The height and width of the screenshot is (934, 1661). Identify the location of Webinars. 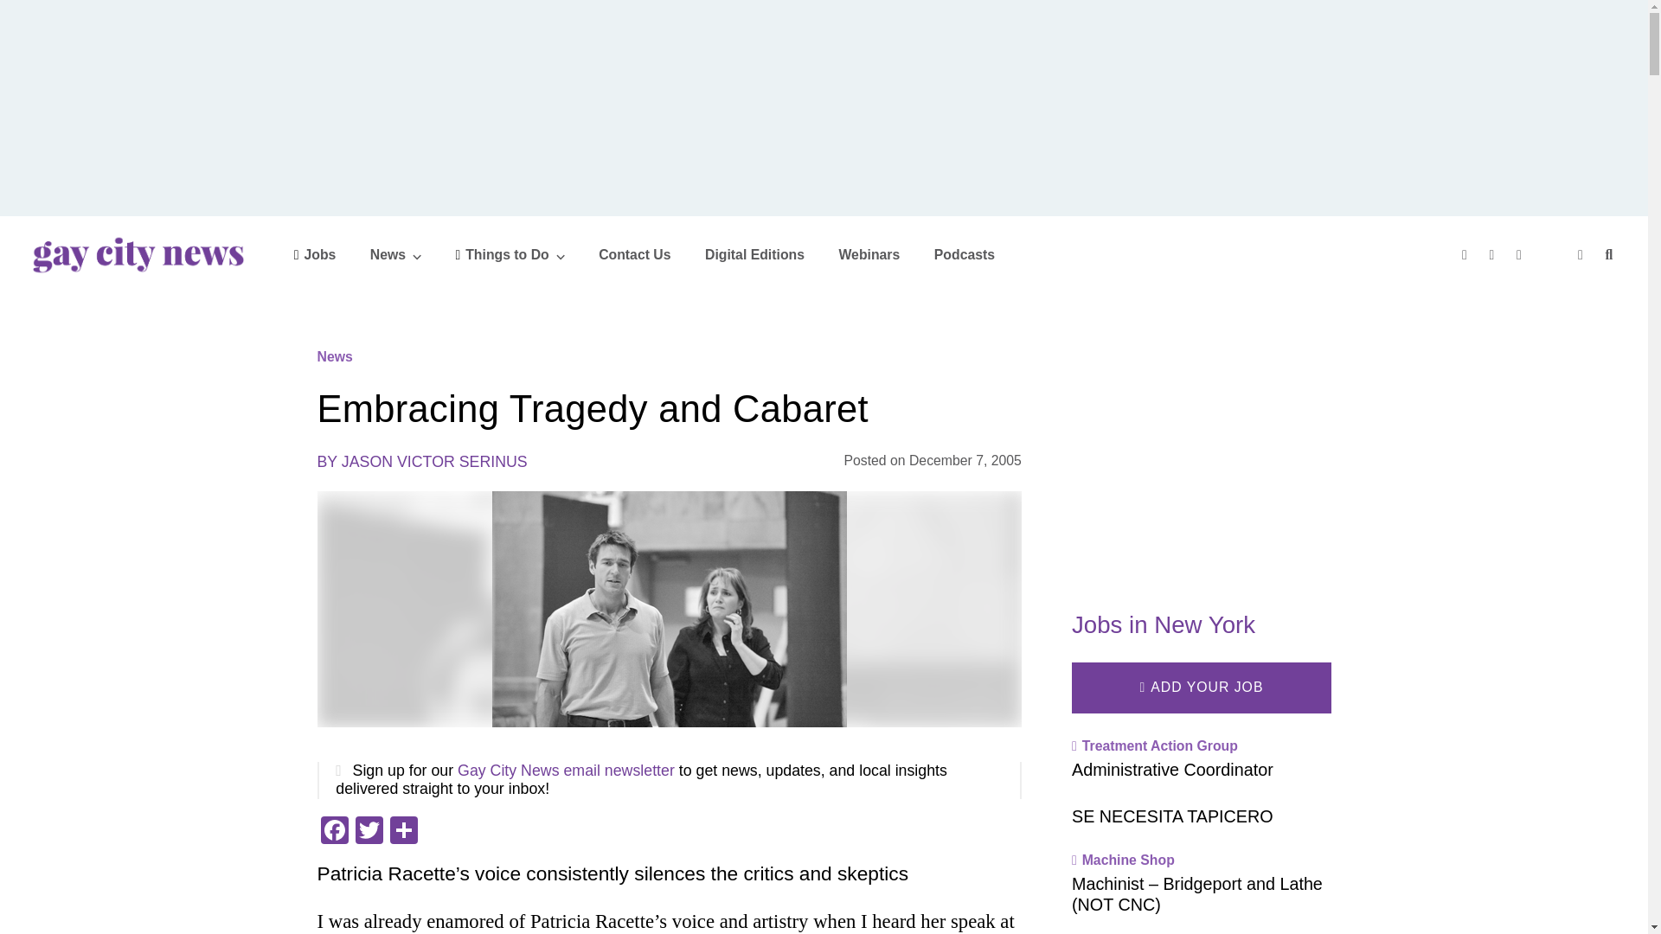
(869, 254).